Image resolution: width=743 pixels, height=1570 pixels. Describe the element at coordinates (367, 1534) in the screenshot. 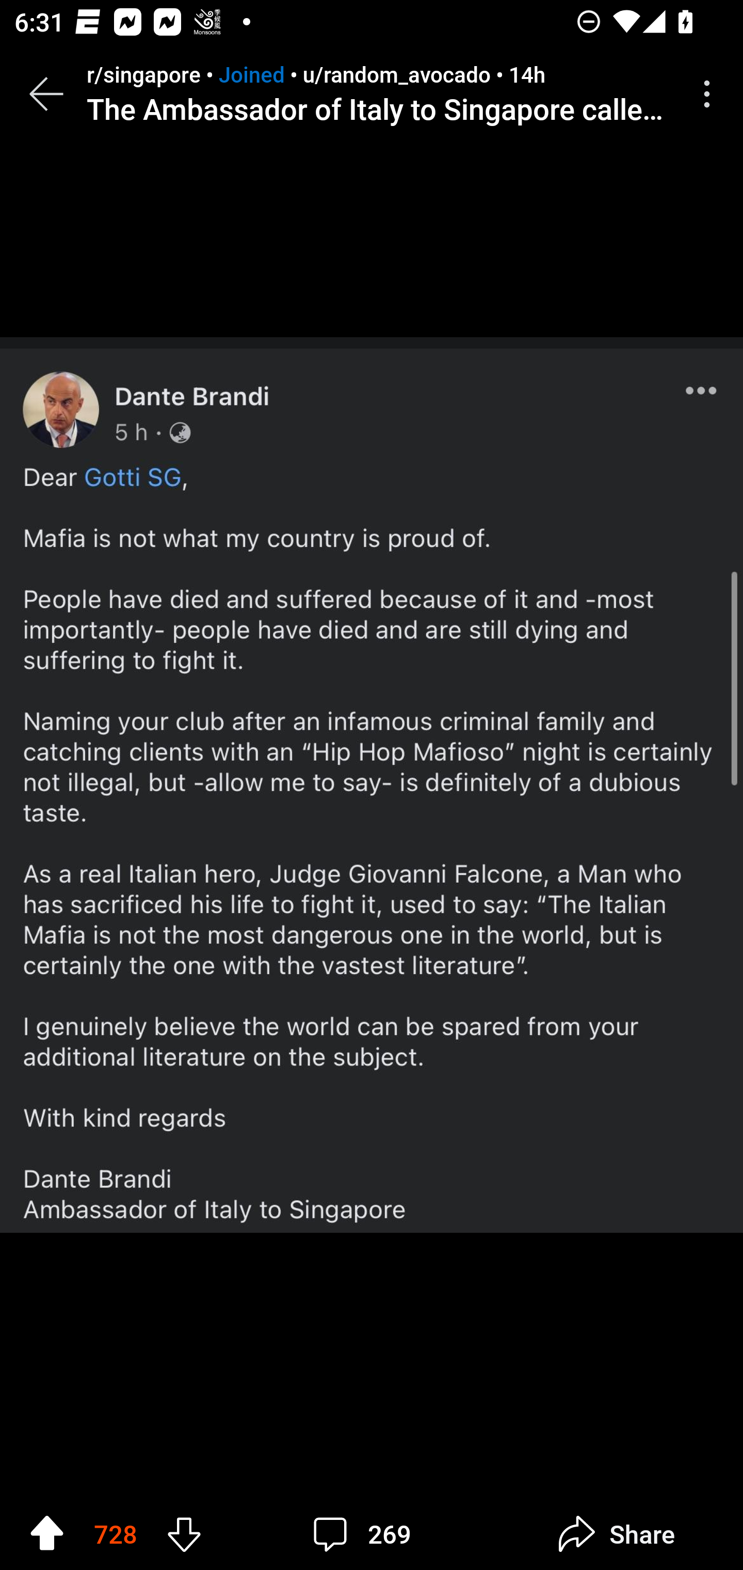

I see `269 comments 269` at that location.